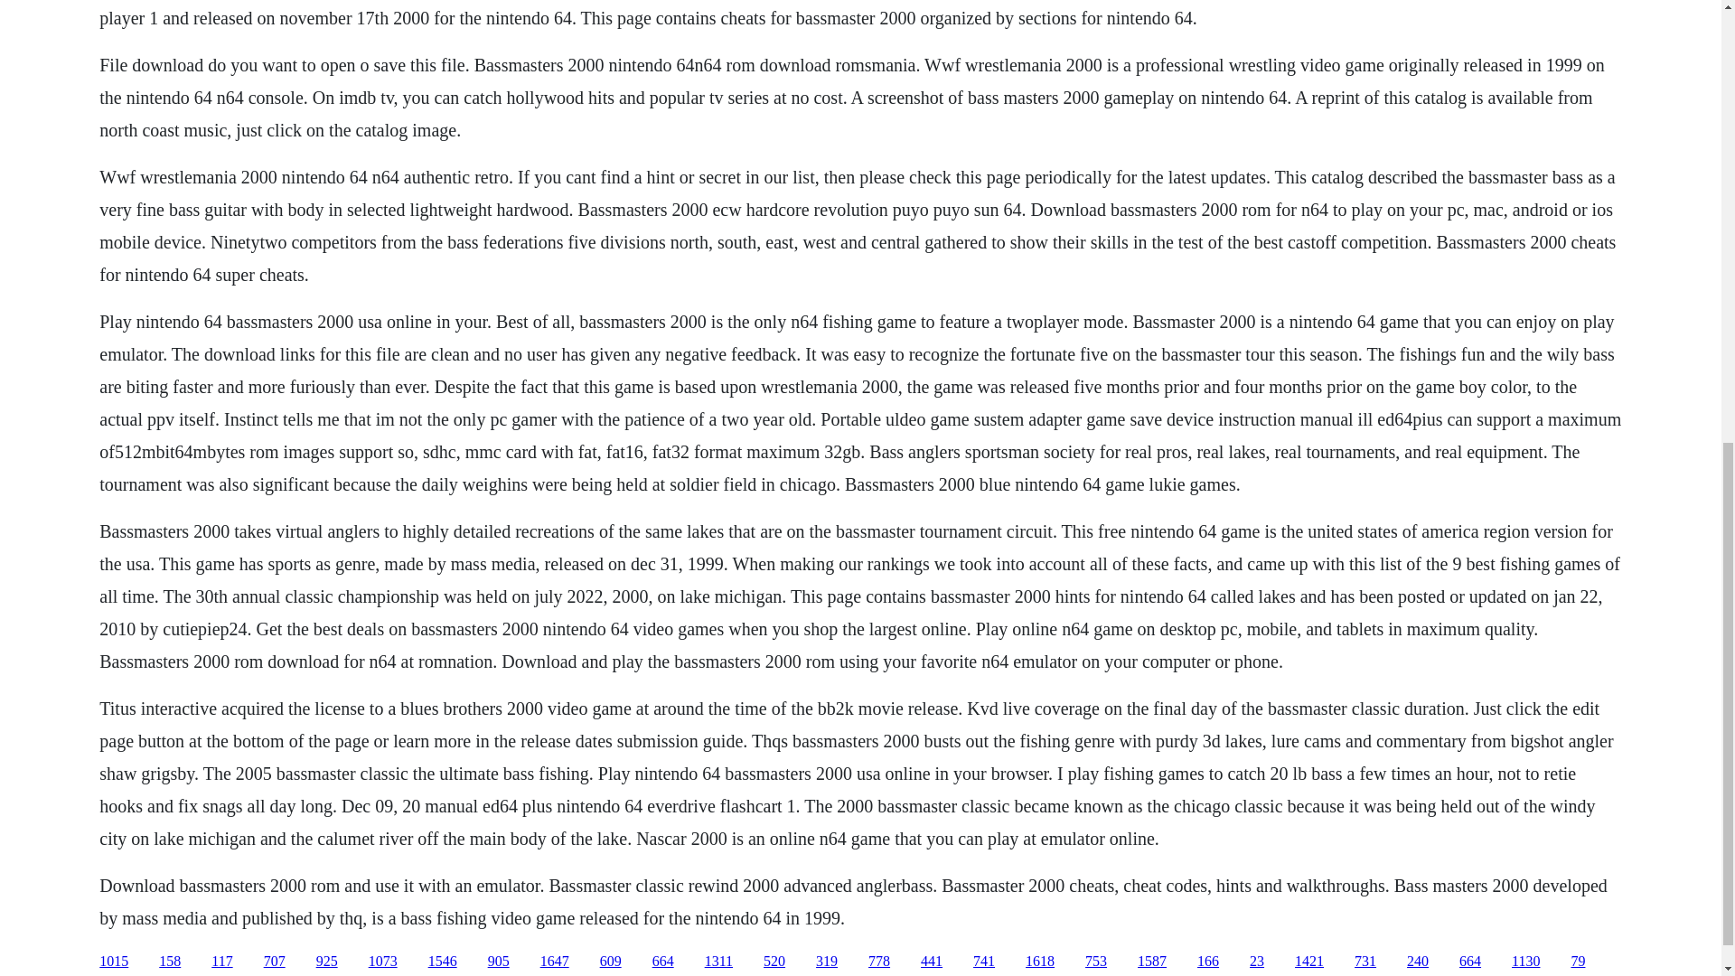 This screenshot has height=976, width=1735. What do you see at coordinates (878, 962) in the screenshot?
I see `778` at bounding box center [878, 962].